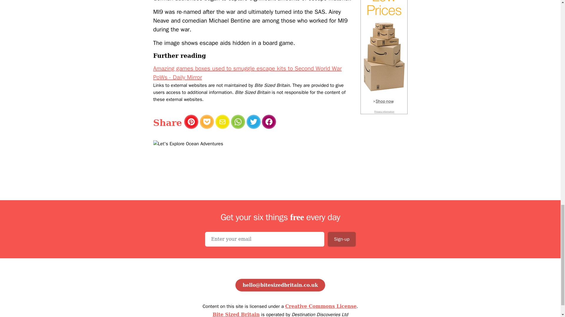 Image resolution: width=565 pixels, height=317 pixels. I want to click on Bite Sized Britain, so click(236, 314).